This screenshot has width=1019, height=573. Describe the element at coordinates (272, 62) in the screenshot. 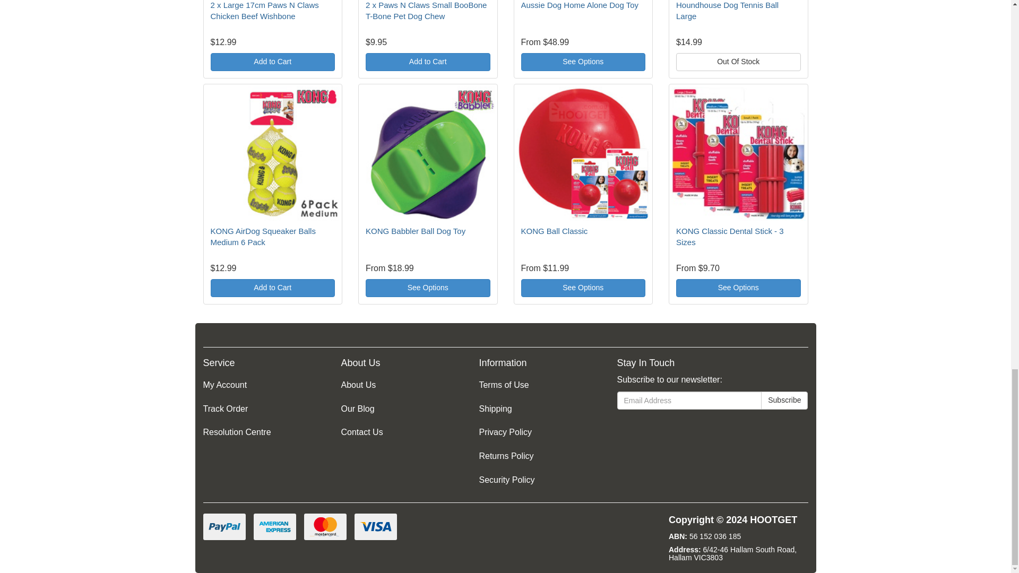

I see `Add to Cart` at that location.